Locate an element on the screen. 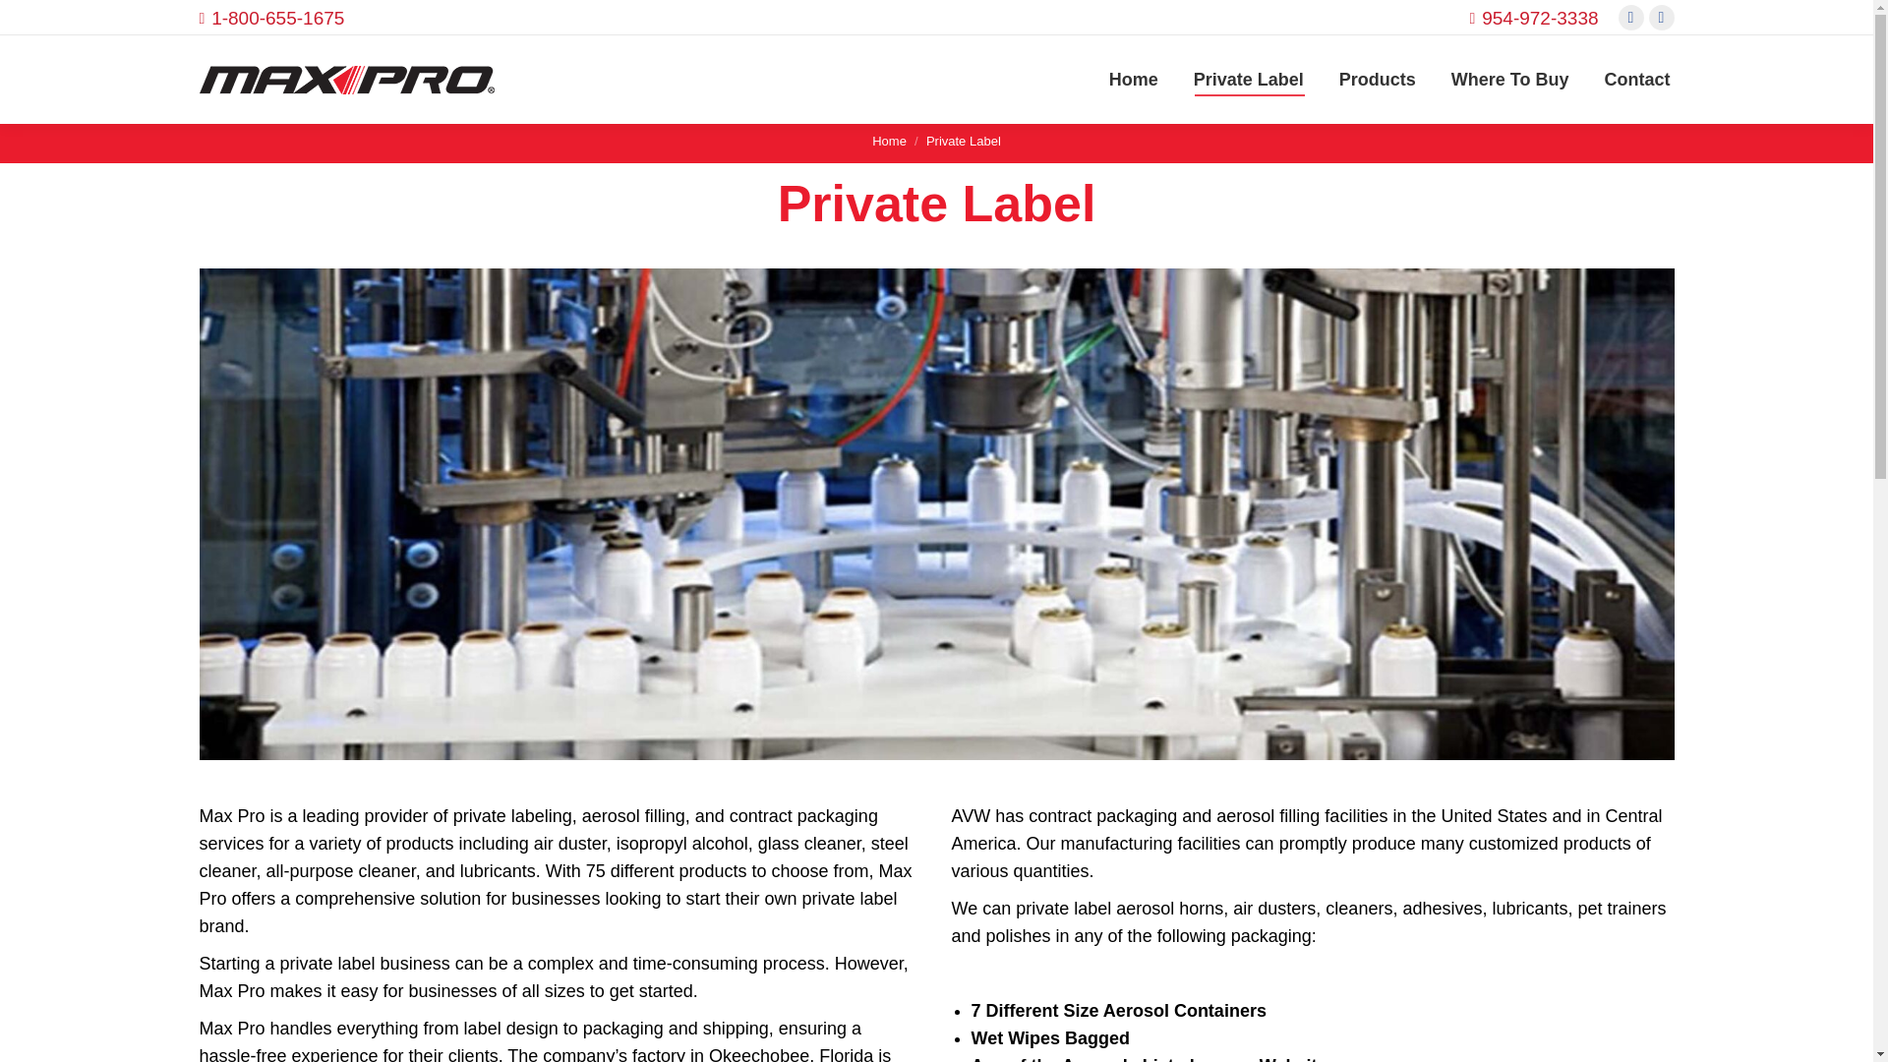 The width and height of the screenshot is (1888, 1062). Private Label is located at coordinates (1249, 80).